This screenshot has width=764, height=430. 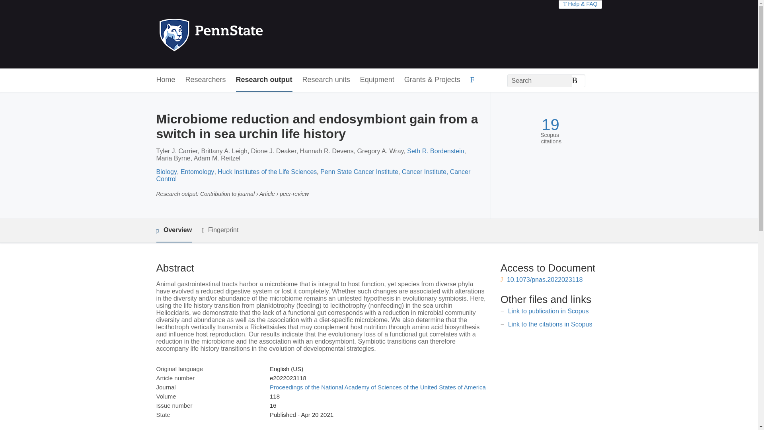 I want to click on Entomology, so click(x=197, y=172).